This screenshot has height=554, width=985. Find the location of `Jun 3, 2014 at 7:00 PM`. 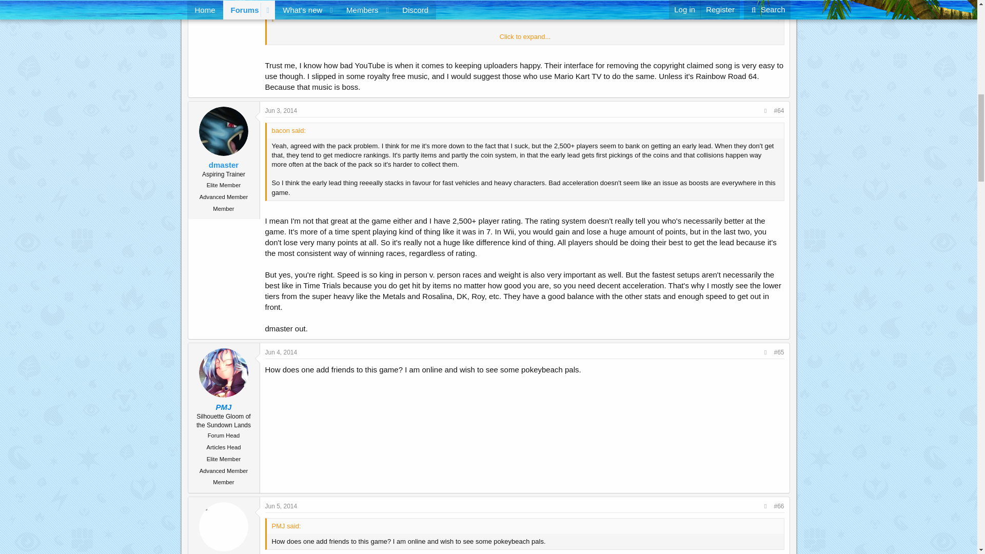

Jun 3, 2014 at 7:00 PM is located at coordinates (281, 111).